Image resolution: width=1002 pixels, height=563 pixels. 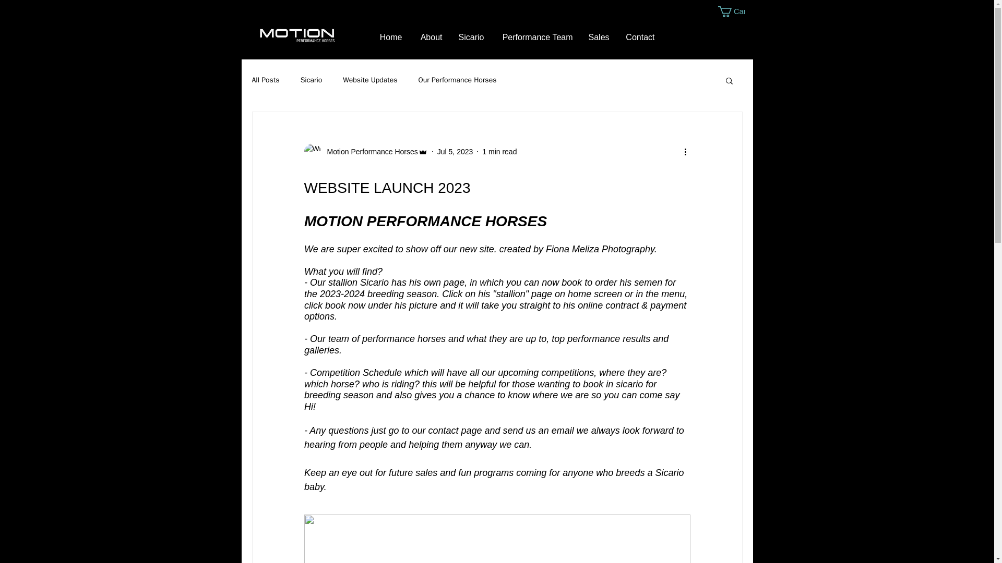 What do you see at coordinates (312, 80) in the screenshot?
I see `Sicario` at bounding box center [312, 80].